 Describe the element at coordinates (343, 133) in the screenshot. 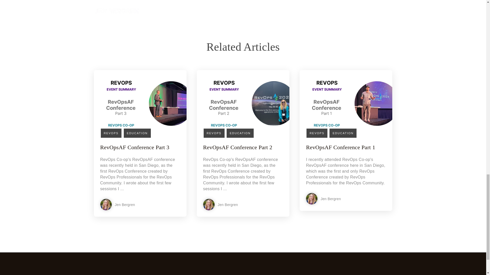

I see `EDUCATION` at that location.